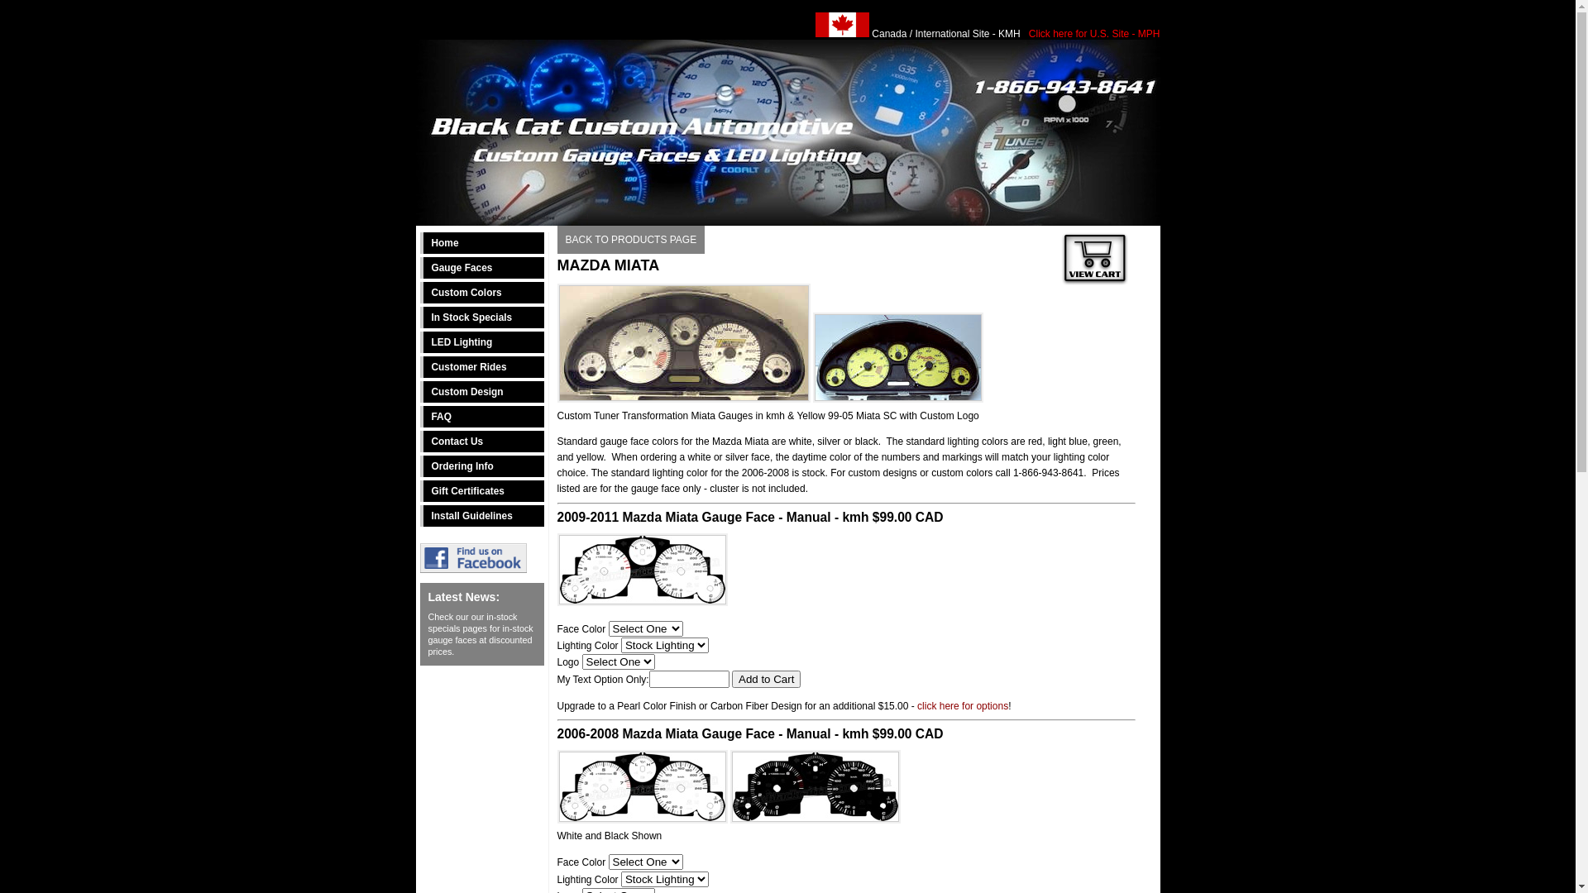 The width and height of the screenshot is (1588, 893). Describe the element at coordinates (482, 268) in the screenshot. I see `Gauge Faces` at that location.